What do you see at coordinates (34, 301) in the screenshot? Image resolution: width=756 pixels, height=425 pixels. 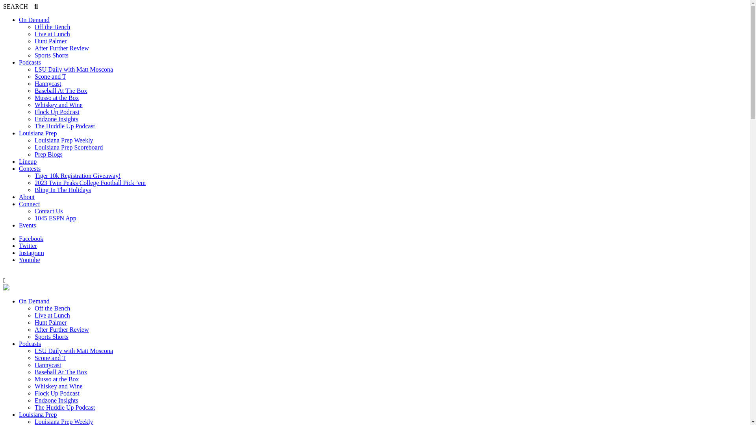 I see `On Demand` at bounding box center [34, 301].